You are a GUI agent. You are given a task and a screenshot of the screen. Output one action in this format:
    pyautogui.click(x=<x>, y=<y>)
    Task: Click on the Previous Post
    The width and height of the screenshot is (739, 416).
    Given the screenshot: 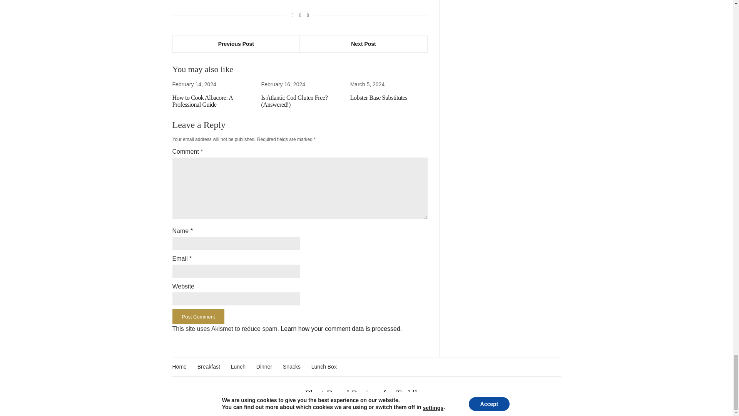 What is the action you would take?
    pyautogui.click(x=236, y=43)
    